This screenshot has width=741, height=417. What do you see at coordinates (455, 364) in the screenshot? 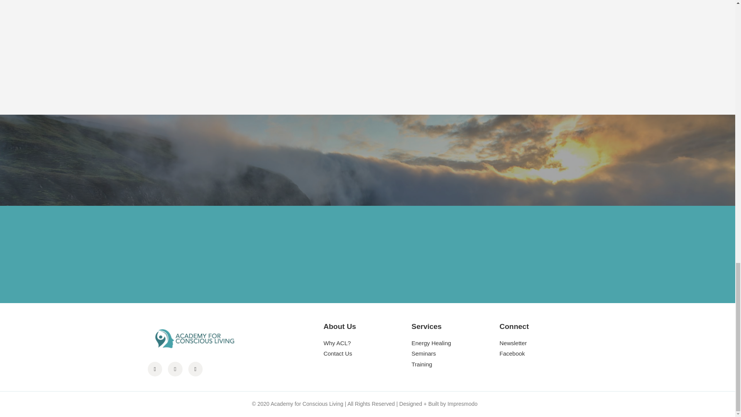
I see `Training` at bounding box center [455, 364].